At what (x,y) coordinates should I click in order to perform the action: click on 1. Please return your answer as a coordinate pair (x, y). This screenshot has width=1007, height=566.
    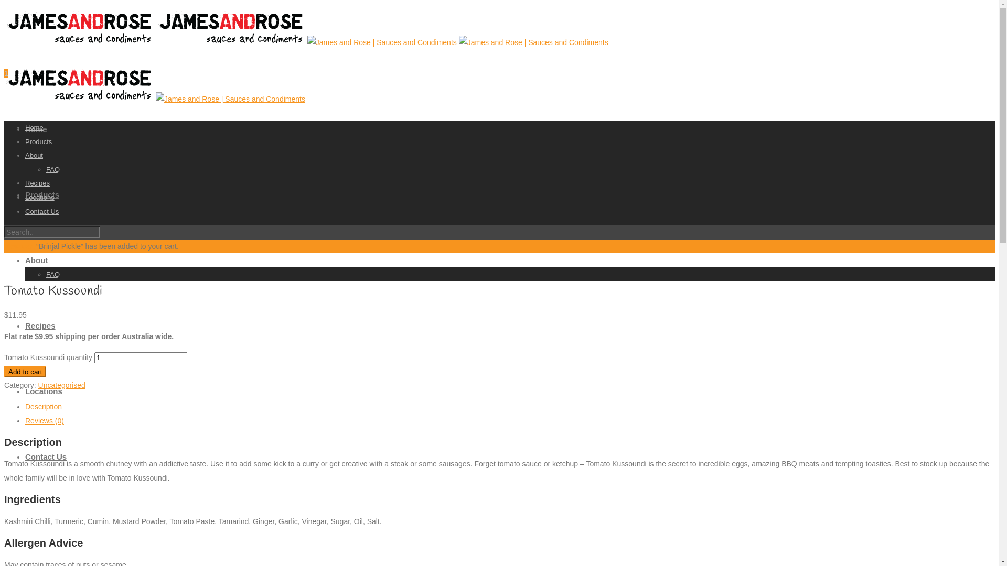
    Looking at the image, I should click on (6, 73).